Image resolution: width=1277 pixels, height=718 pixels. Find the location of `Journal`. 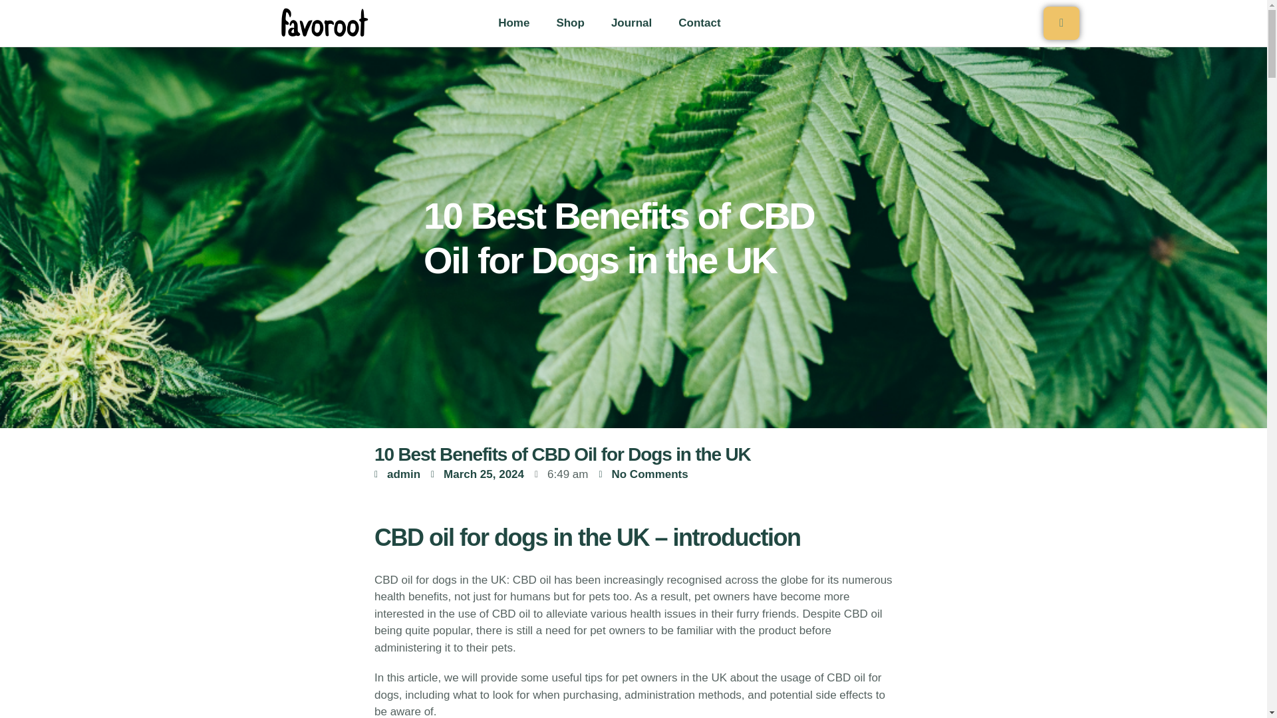

Journal is located at coordinates (631, 23).